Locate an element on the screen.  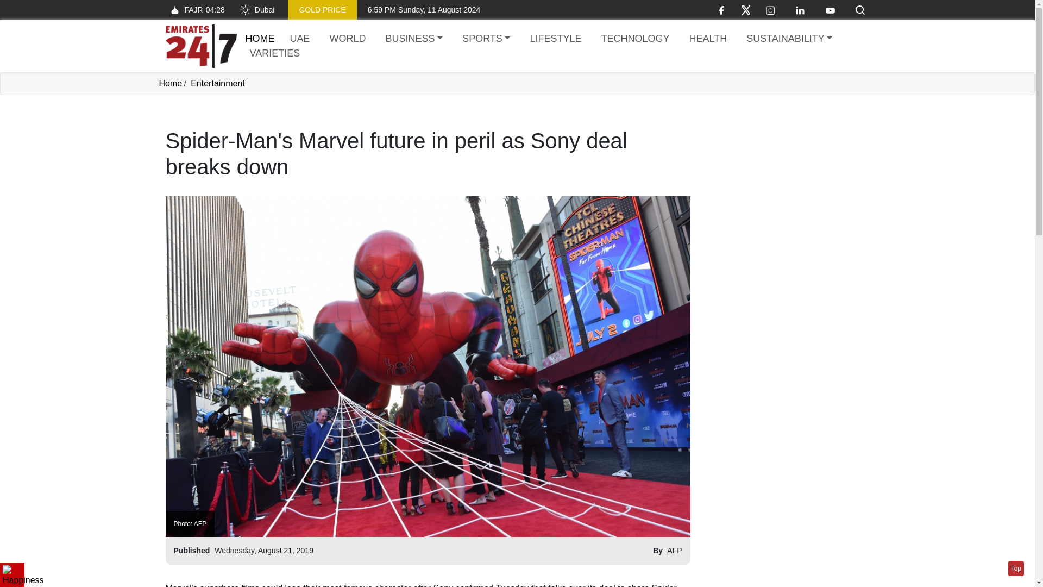
SUSTAINABILITY is located at coordinates (789, 39).